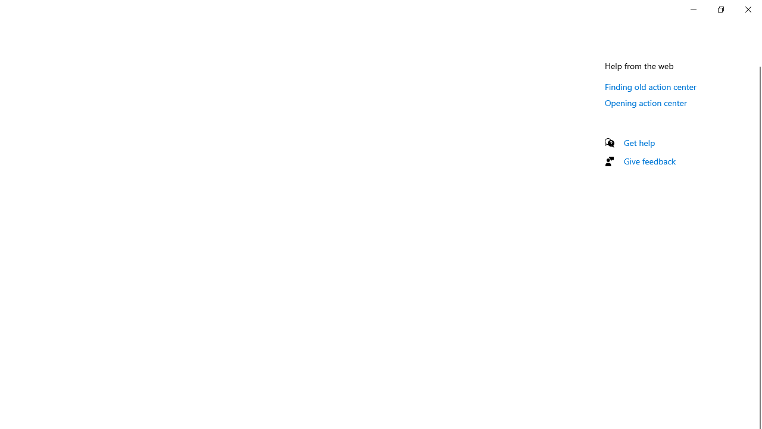 Image resolution: width=762 pixels, height=429 pixels. I want to click on Finding old action center, so click(650, 86).